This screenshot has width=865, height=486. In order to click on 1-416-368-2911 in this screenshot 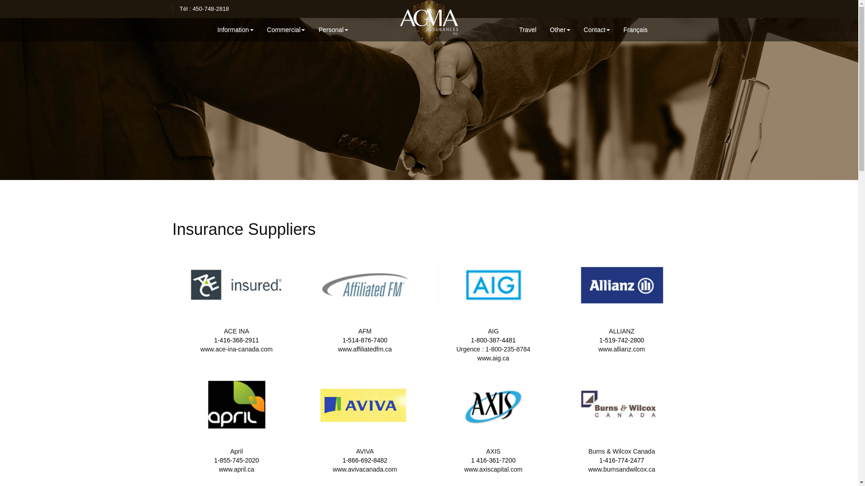, I will do `click(237, 340)`.